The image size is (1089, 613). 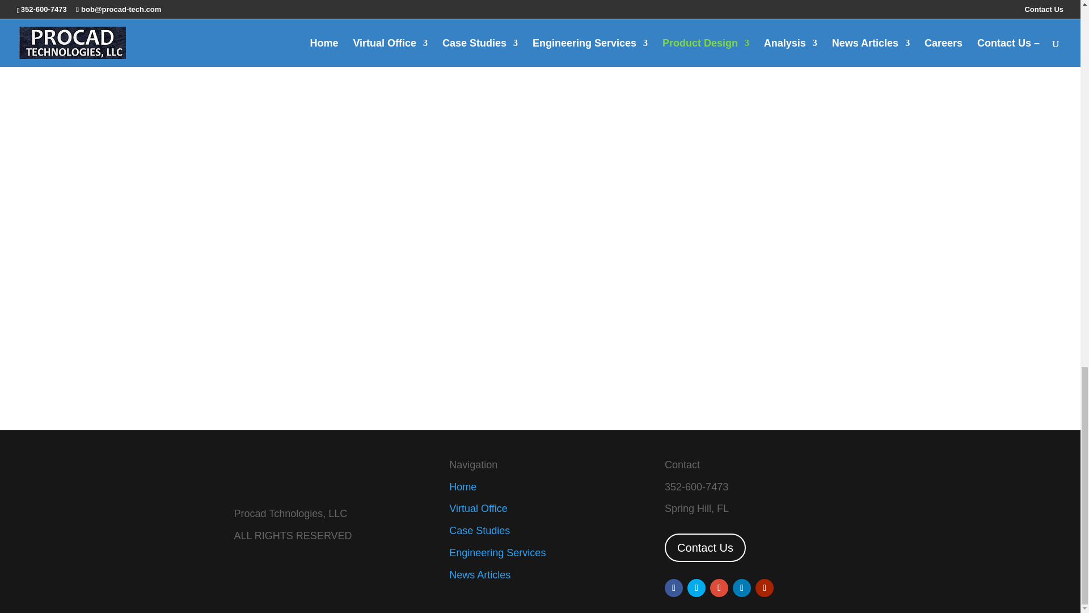 I want to click on Follow on LinkedIn, so click(x=742, y=587).